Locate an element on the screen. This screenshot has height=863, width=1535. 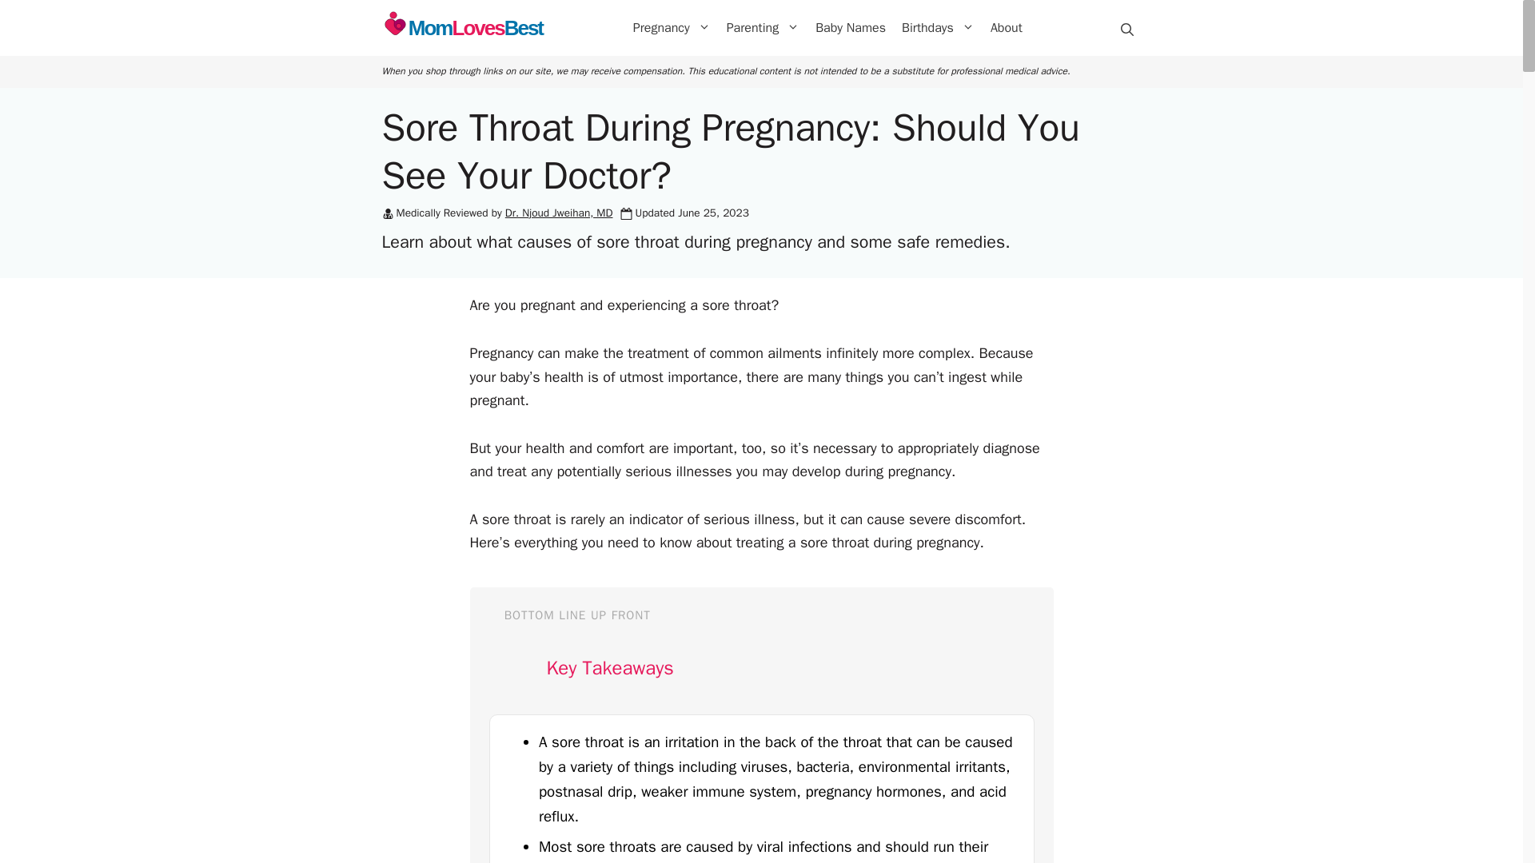
Dr. Njoud Jweihan, MD is located at coordinates (462, 28).